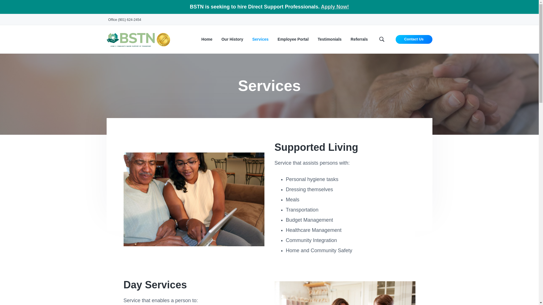 This screenshot has width=543, height=305. What do you see at coordinates (359, 40) in the screenshot?
I see `Referrals` at bounding box center [359, 40].